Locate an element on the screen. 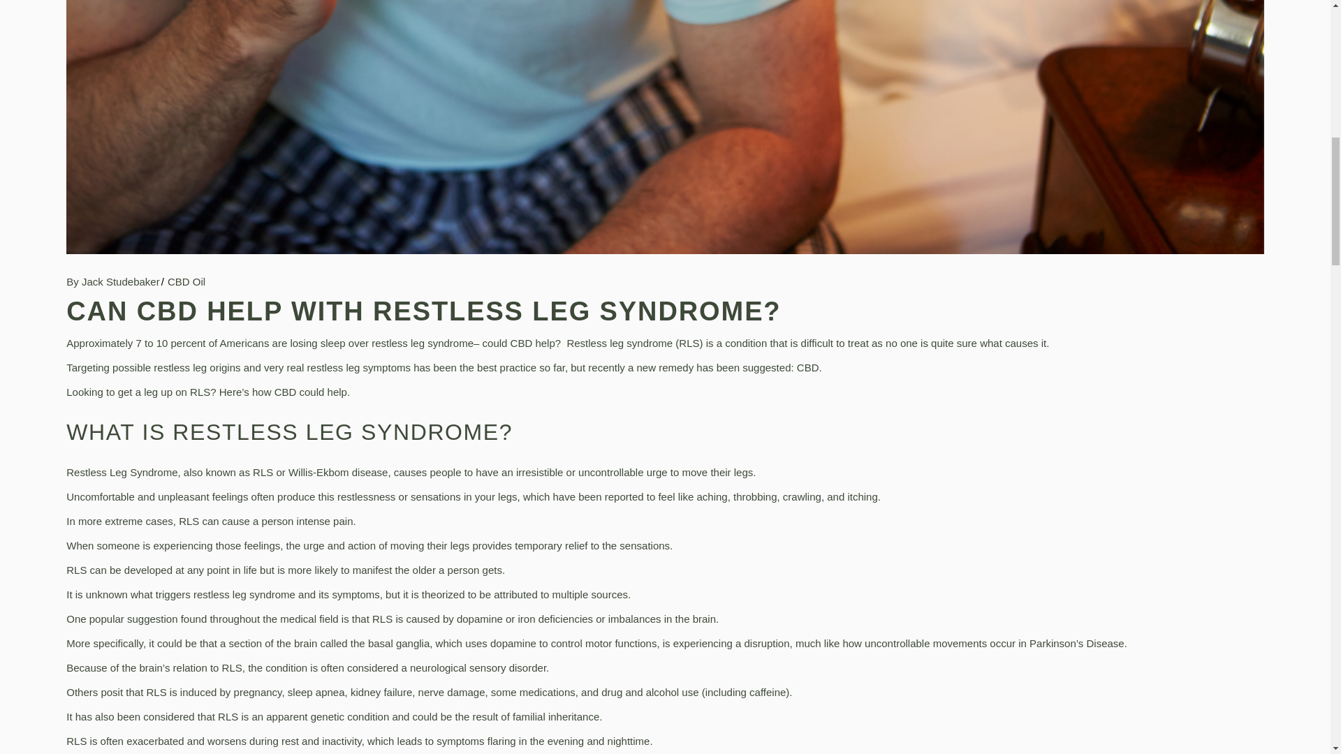 The width and height of the screenshot is (1341, 754). developed is located at coordinates (148, 570).